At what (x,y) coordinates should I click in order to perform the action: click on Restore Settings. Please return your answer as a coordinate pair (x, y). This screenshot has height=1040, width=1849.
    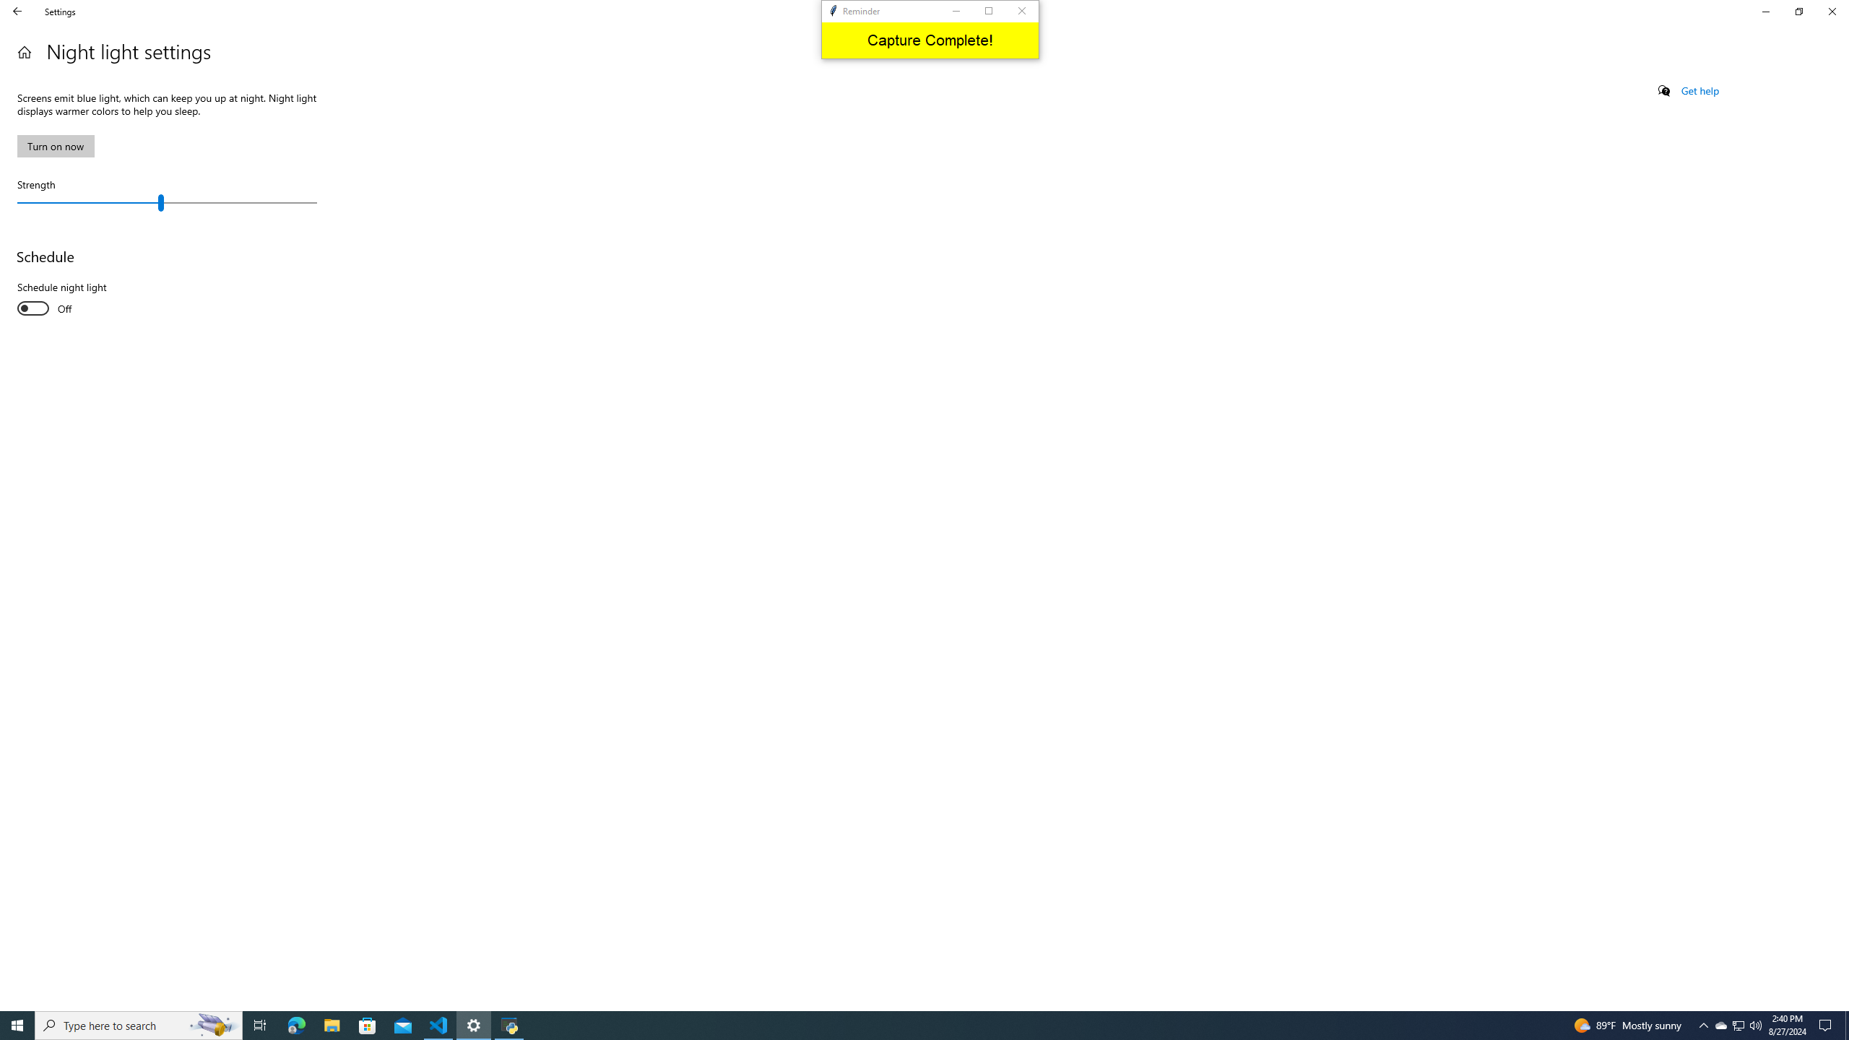
    Looking at the image, I should click on (1798, 12).